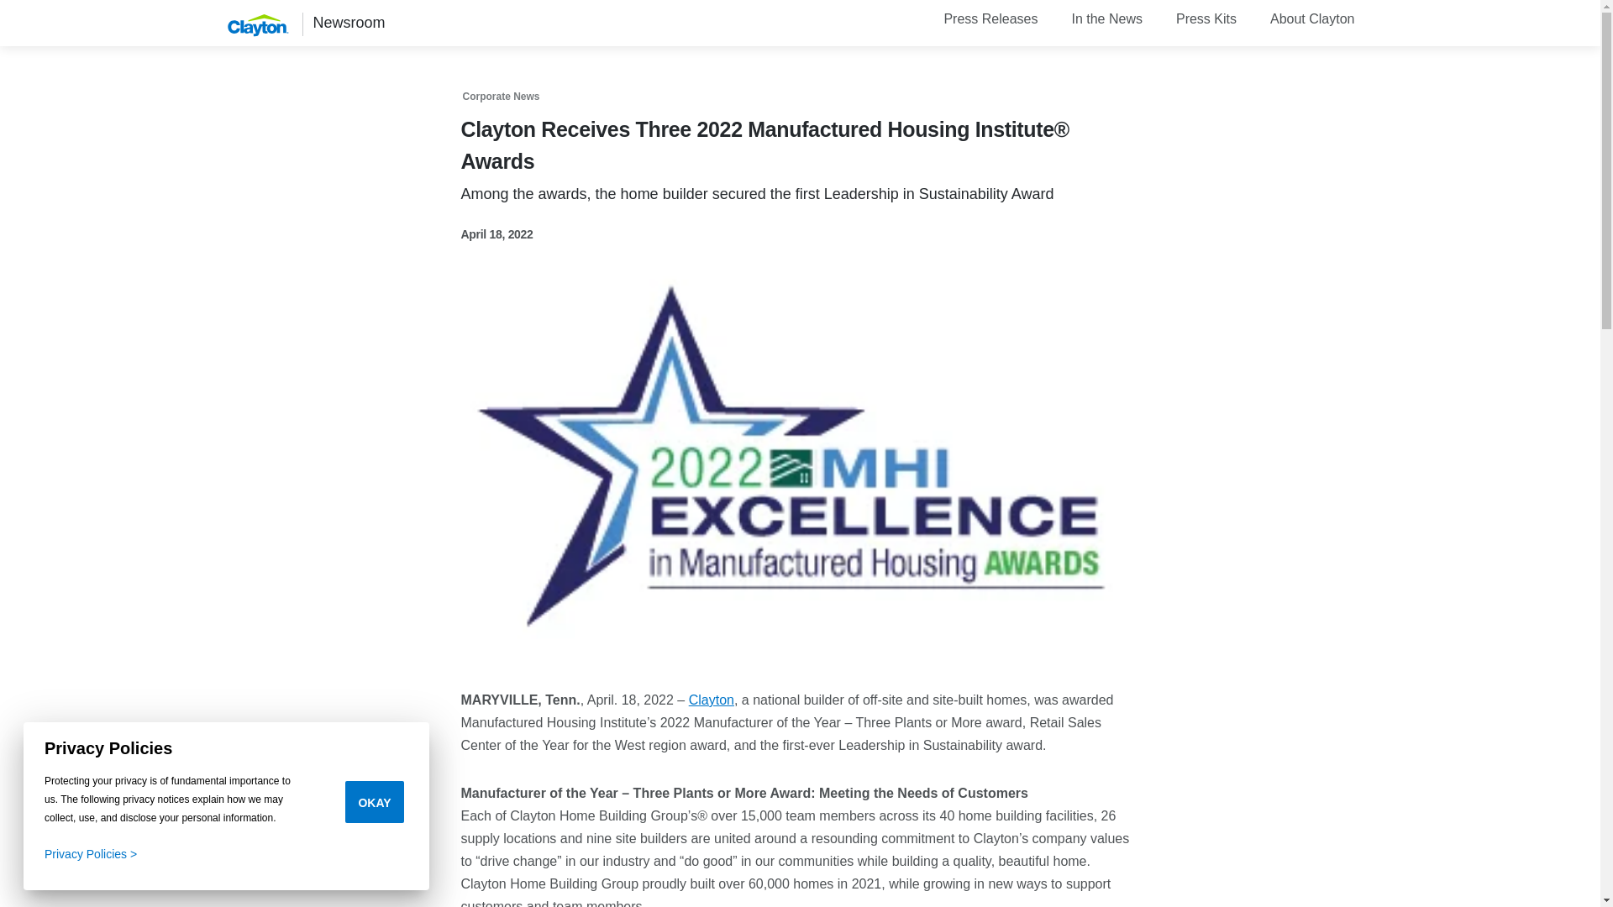 This screenshot has width=1613, height=907. What do you see at coordinates (259, 35) in the screenshot?
I see `Clayton Homes` at bounding box center [259, 35].